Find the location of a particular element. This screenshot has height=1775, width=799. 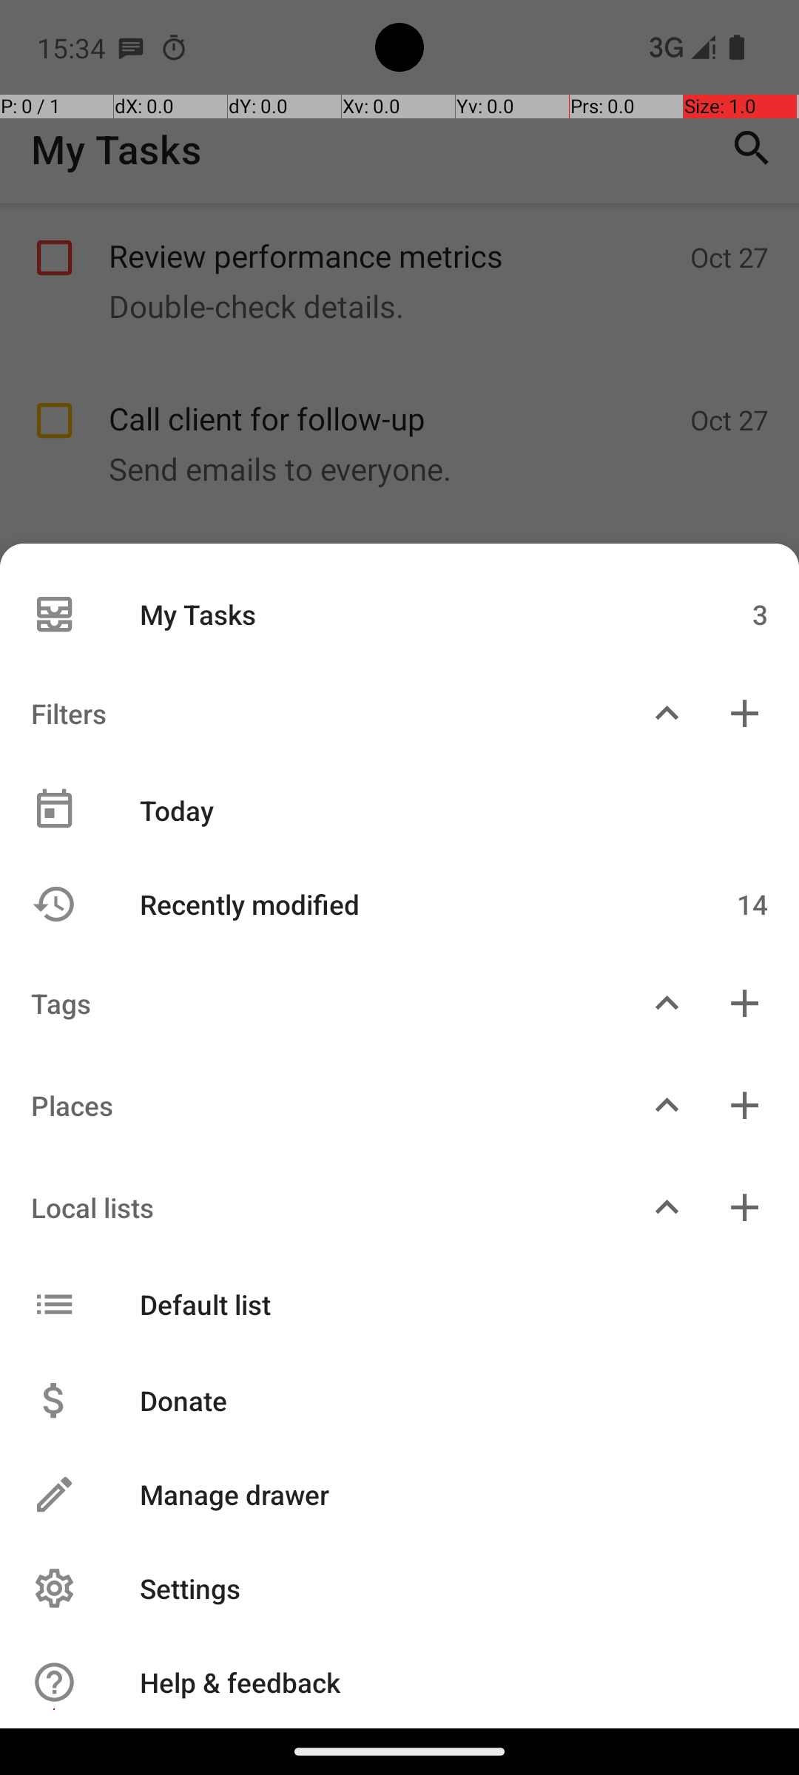

Recently modified is located at coordinates (391, 904).